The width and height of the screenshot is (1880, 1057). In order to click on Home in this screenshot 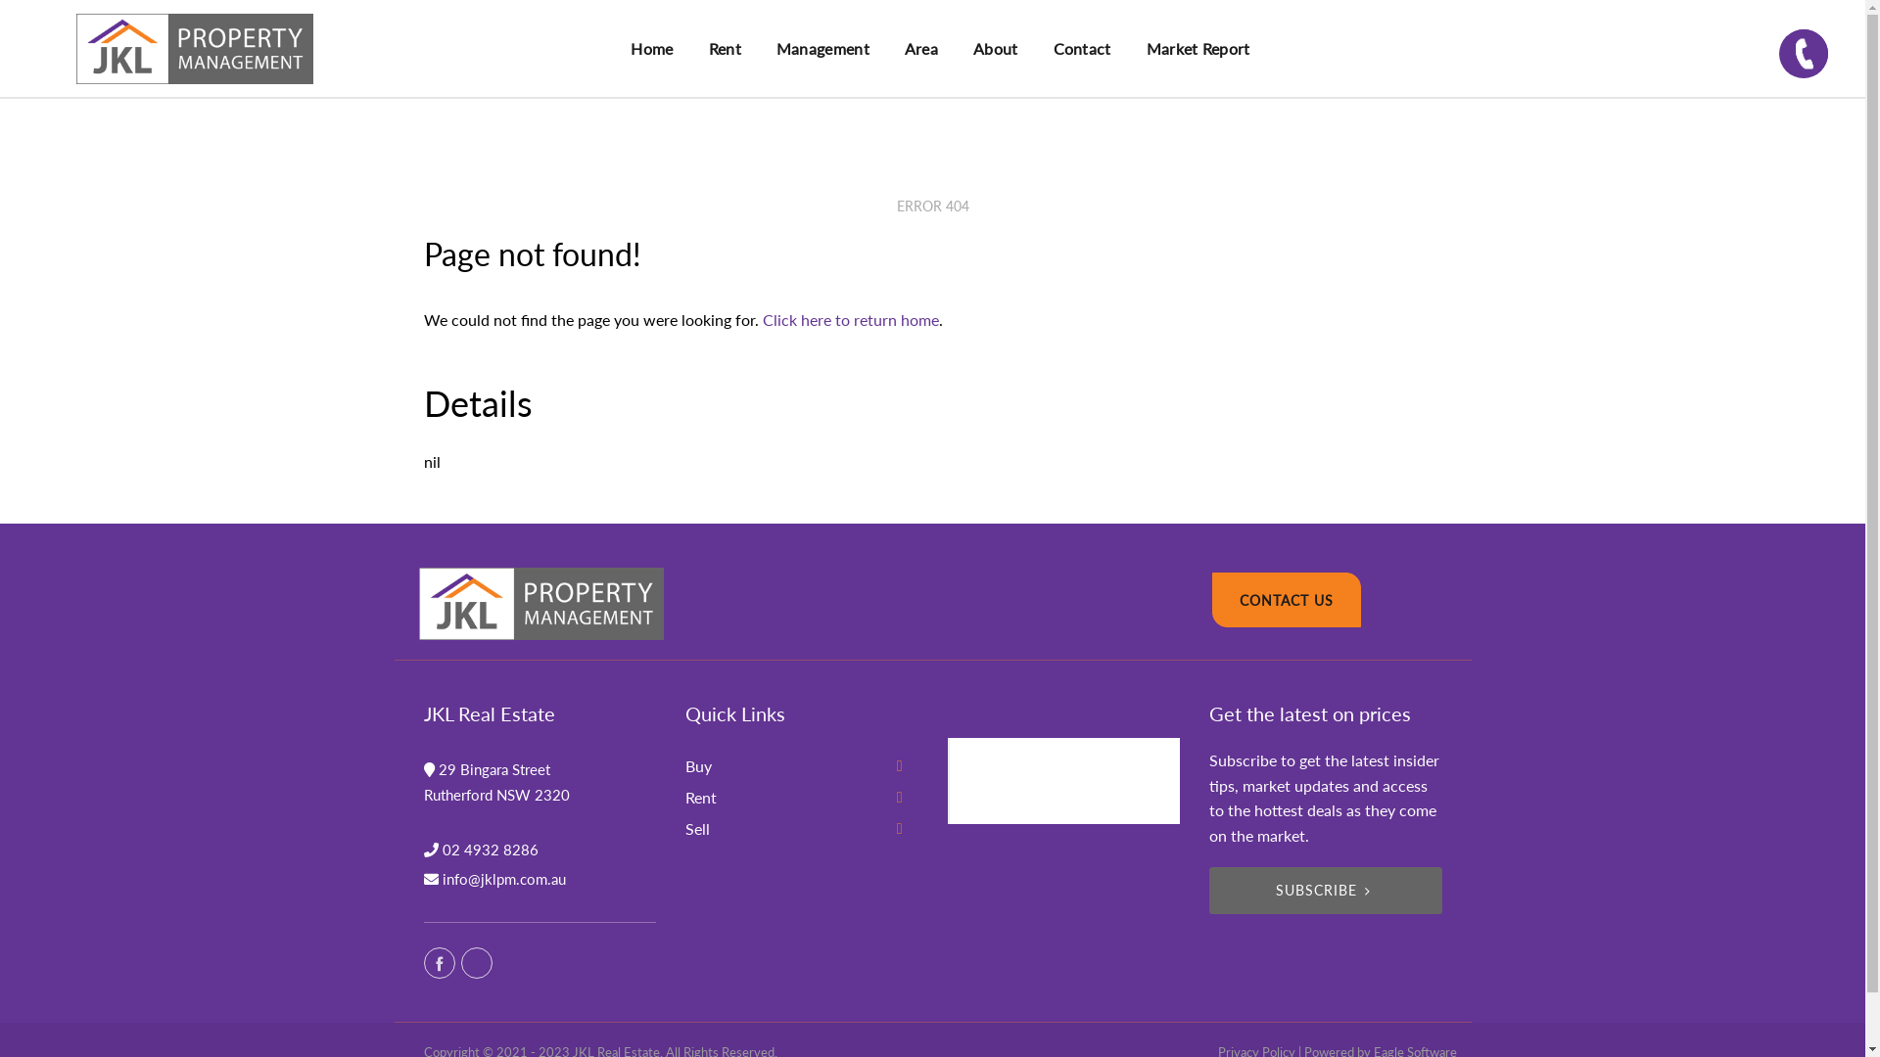, I will do `click(652, 49)`.